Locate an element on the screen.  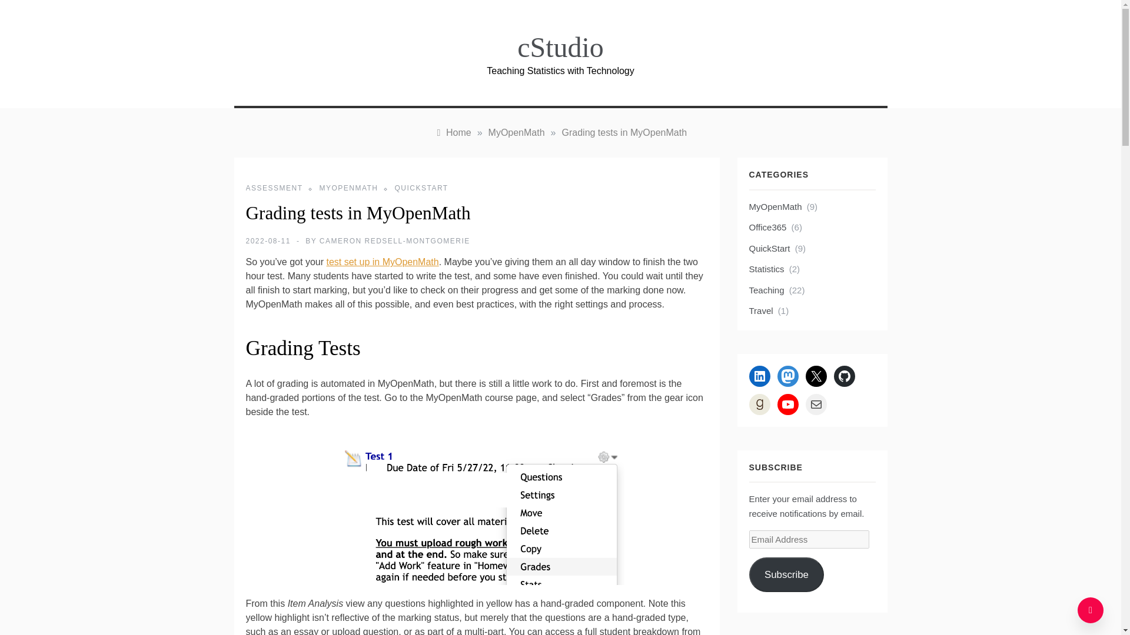
Mastodon is located at coordinates (787, 376).